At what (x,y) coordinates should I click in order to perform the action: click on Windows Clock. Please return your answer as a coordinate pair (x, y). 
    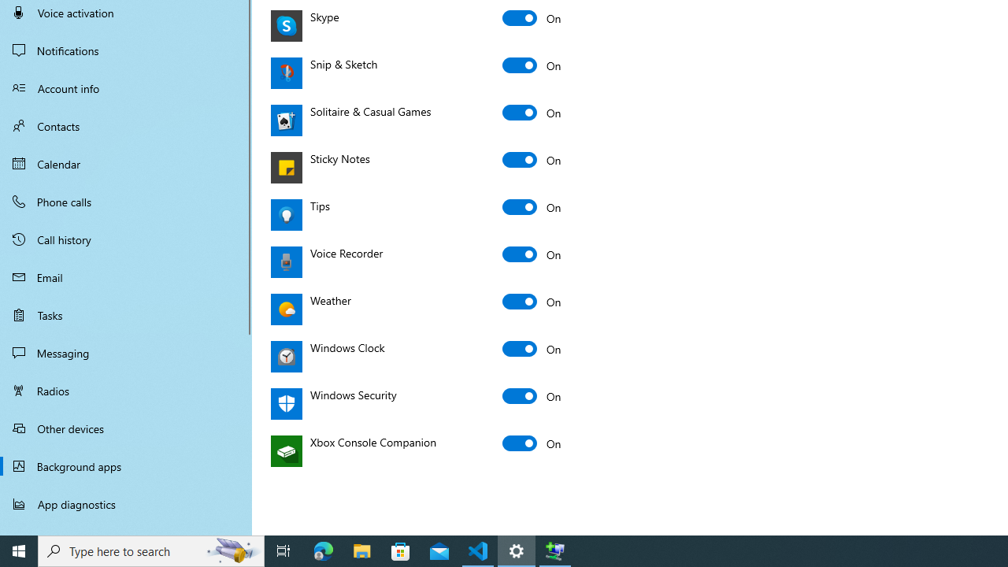
    Looking at the image, I should click on (532, 348).